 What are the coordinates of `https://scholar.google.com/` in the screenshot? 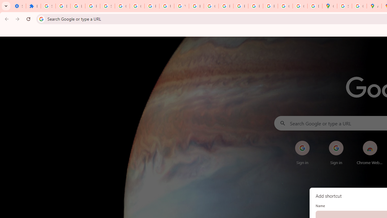 It's located at (196, 6).